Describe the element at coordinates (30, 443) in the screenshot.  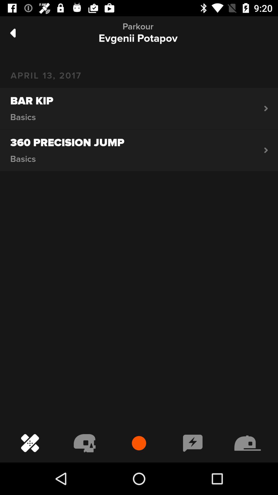
I see `click on the bottom left icon` at that location.